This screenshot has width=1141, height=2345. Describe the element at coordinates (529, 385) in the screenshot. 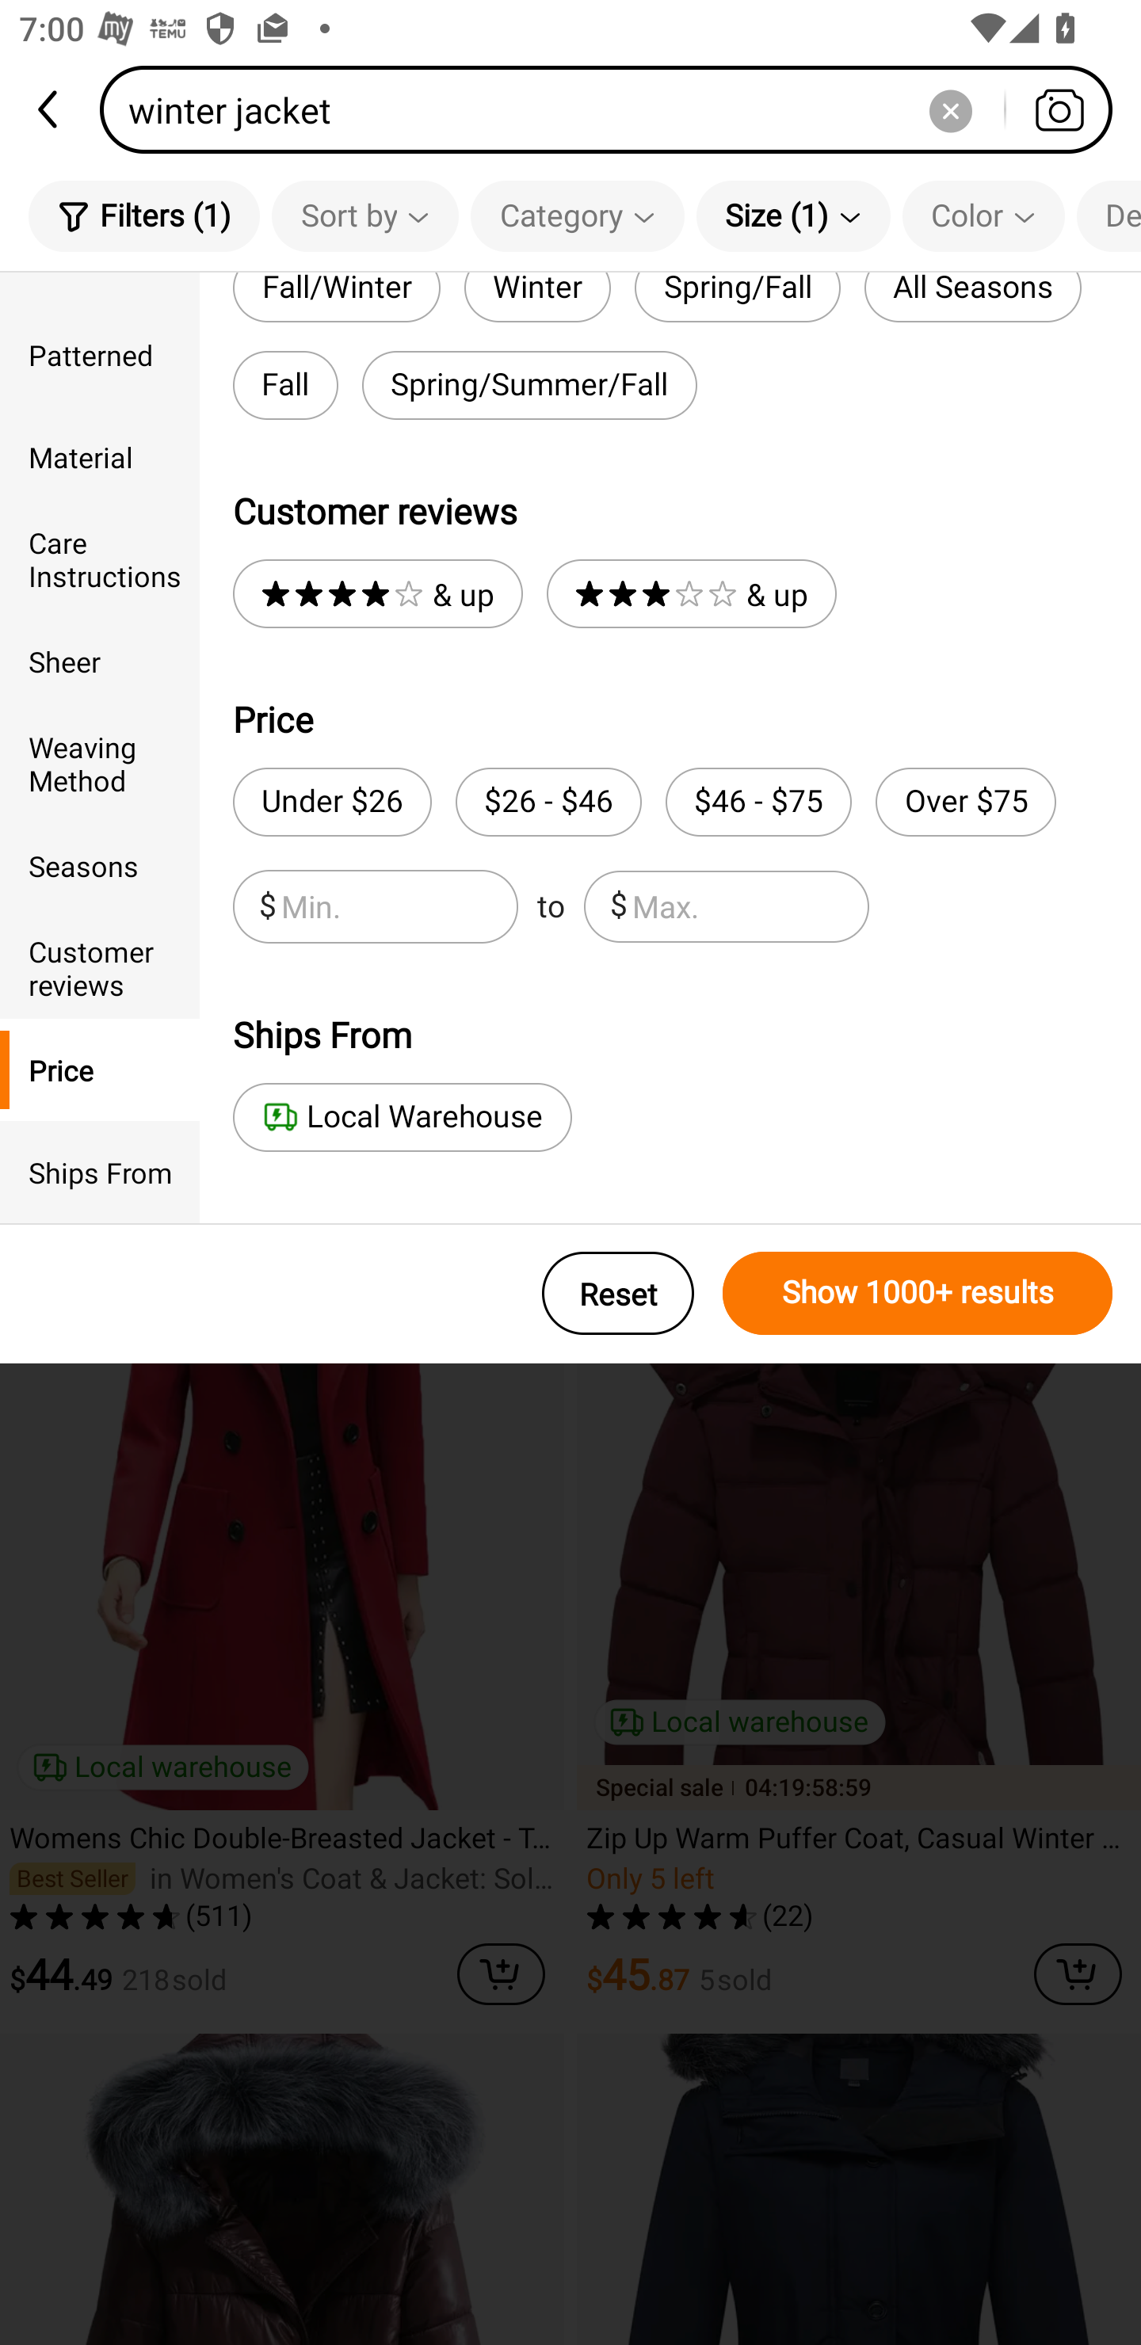

I see `Spring/Summer/Fall` at that location.